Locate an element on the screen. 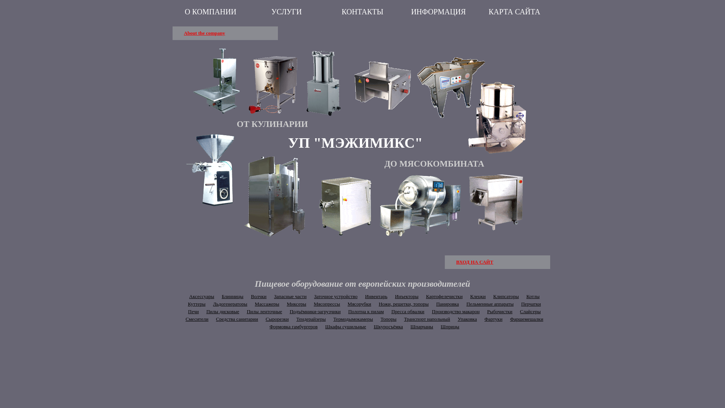  About the company is located at coordinates (225, 33).